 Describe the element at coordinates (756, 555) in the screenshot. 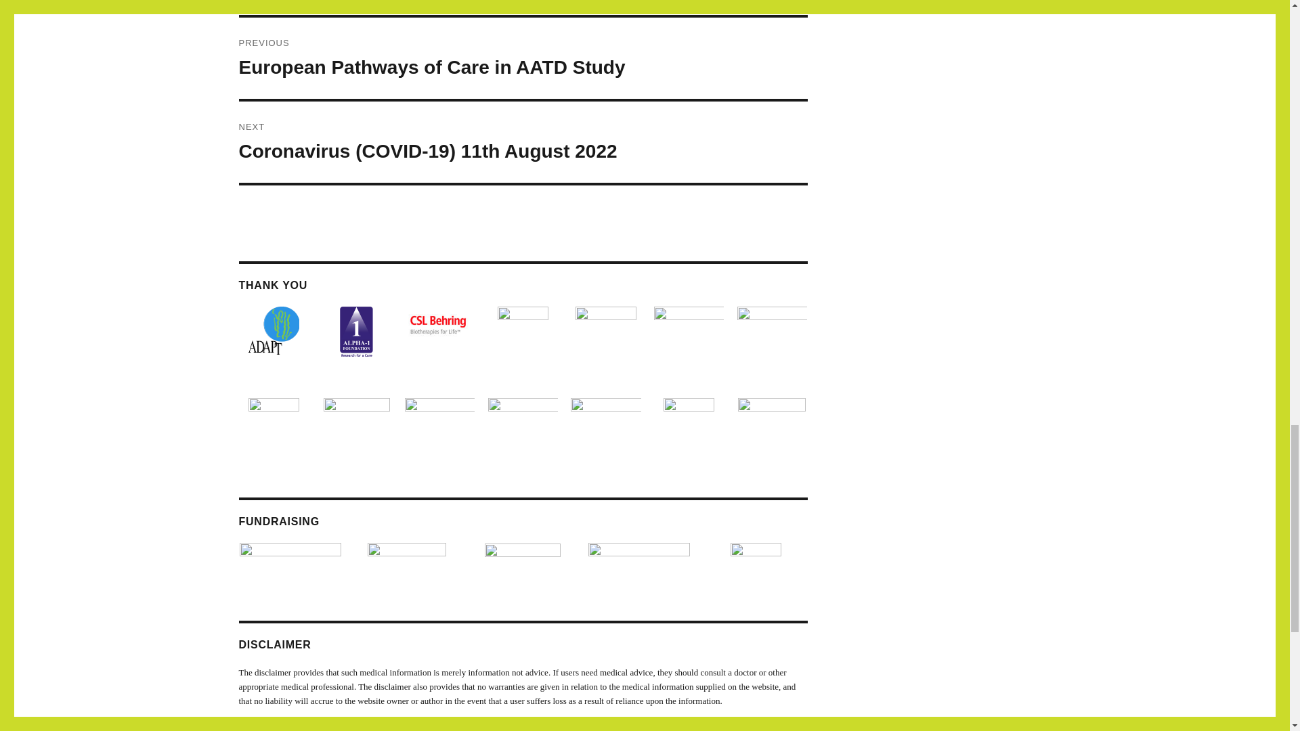

I see `ebay for Charity` at that location.